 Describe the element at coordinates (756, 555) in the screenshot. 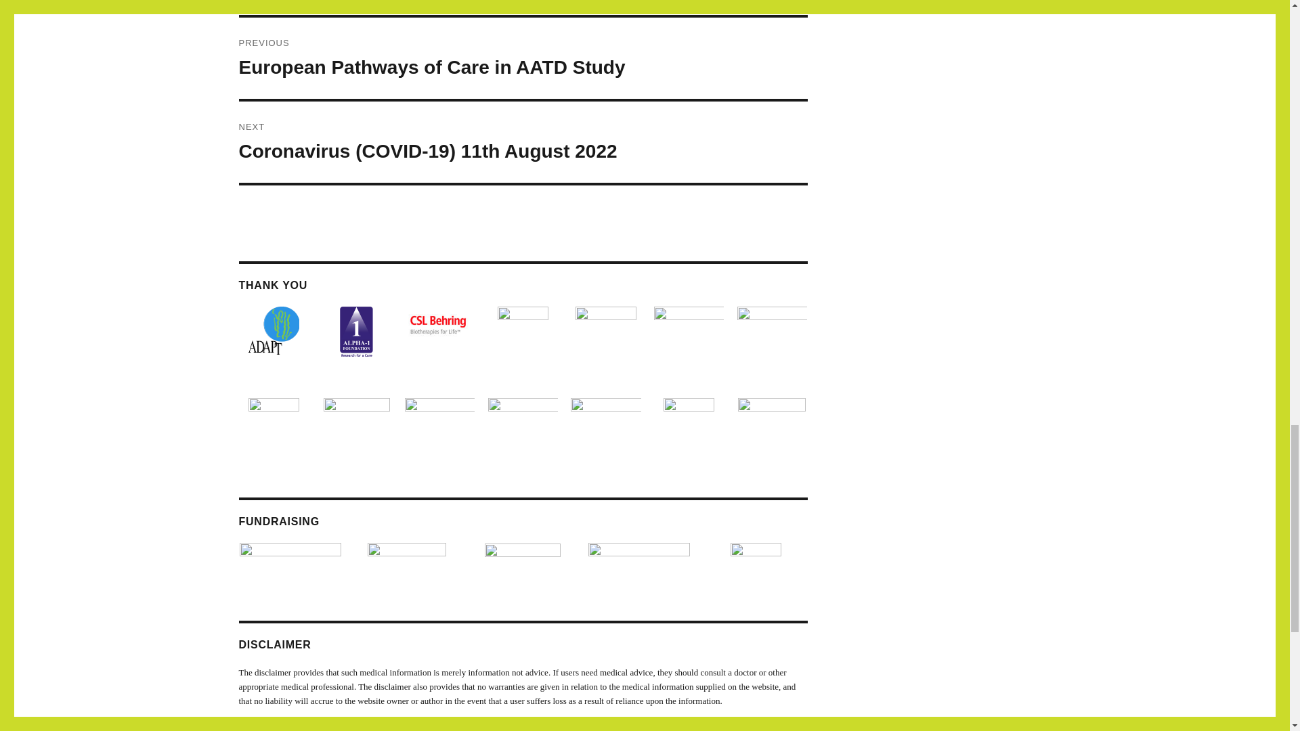

I see `ebay for Charity` at that location.